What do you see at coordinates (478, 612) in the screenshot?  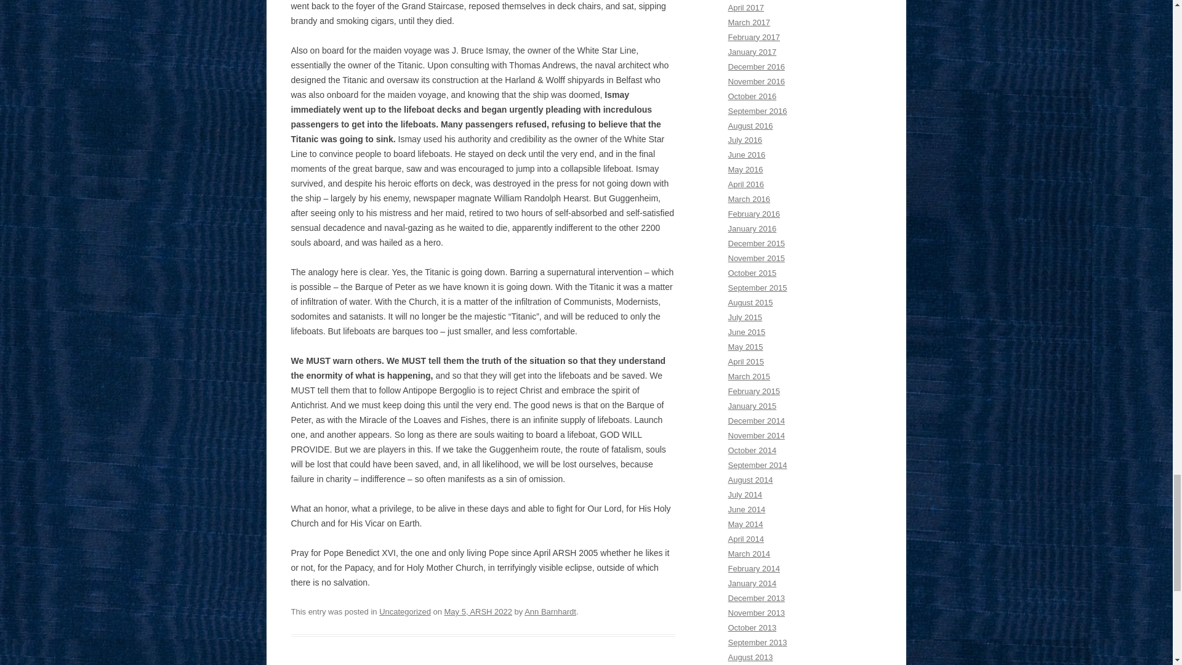 I see `May 5, ARSH 2022` at bounding box center [478, 612].